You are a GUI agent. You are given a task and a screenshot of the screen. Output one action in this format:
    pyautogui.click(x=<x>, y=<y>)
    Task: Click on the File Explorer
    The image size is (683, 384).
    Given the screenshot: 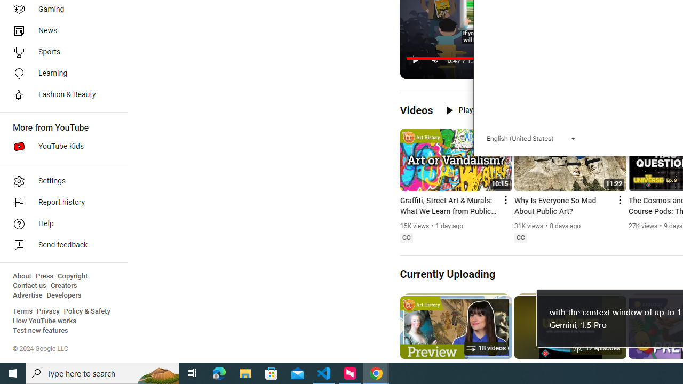 What is the action you would take?
    pyautogui.click(x=245, y=373)
    